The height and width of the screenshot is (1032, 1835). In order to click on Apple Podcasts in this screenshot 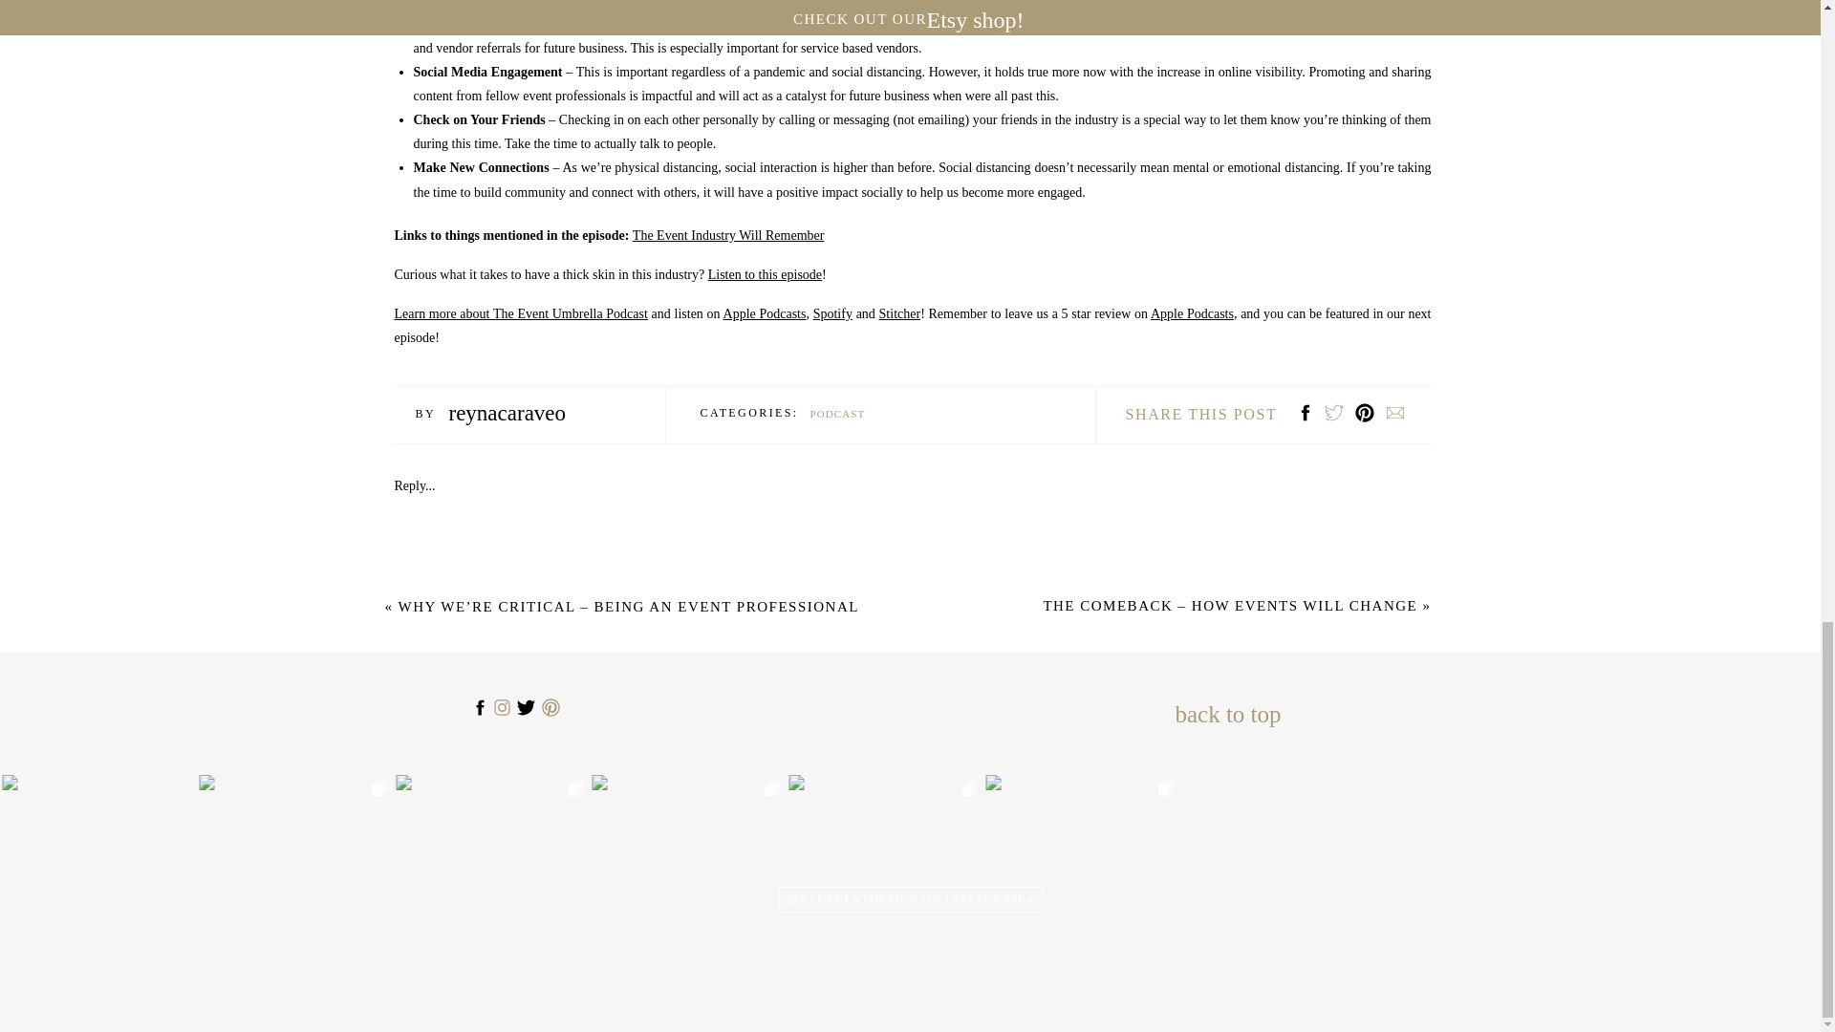, I will do `click(1191, 313)`.